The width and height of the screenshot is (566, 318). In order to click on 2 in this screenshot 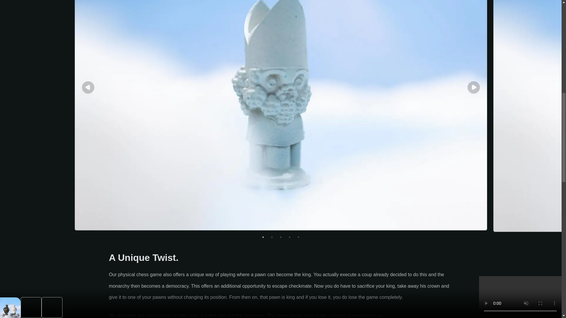, I will do `click(272, 240)`.